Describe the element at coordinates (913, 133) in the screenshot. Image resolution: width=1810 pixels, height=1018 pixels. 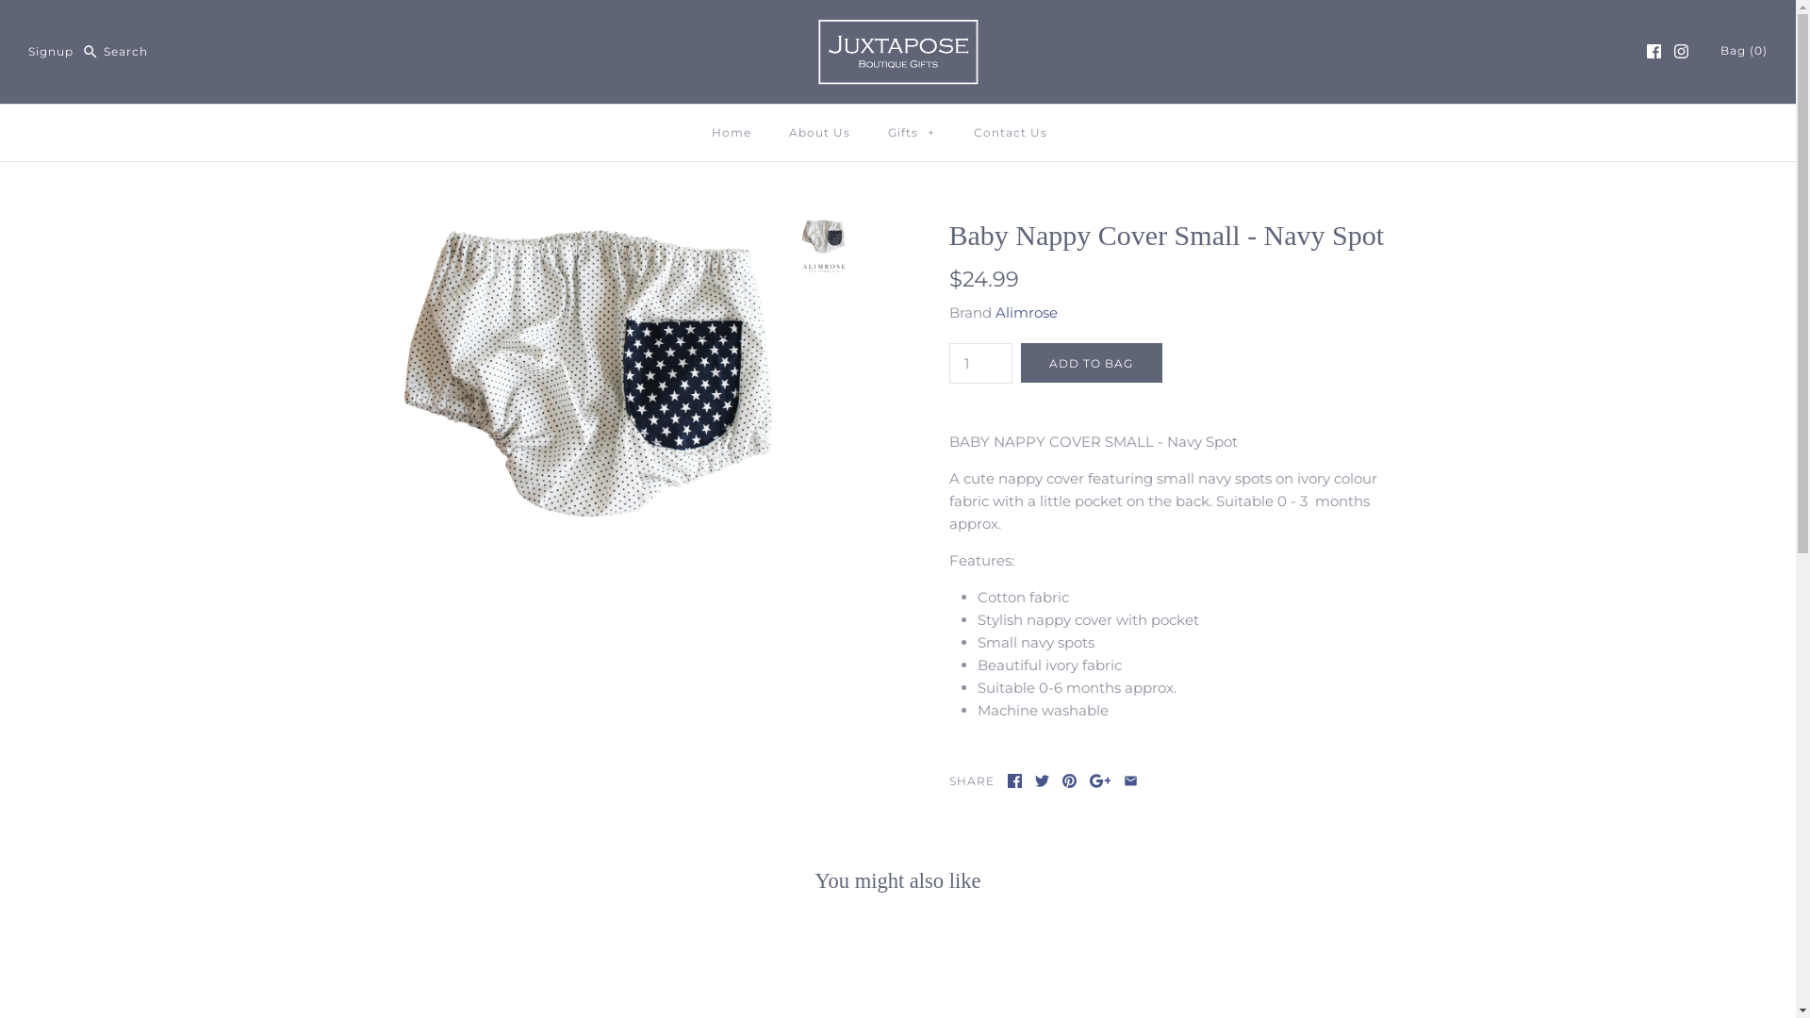
I see `Gifts +` at that location.